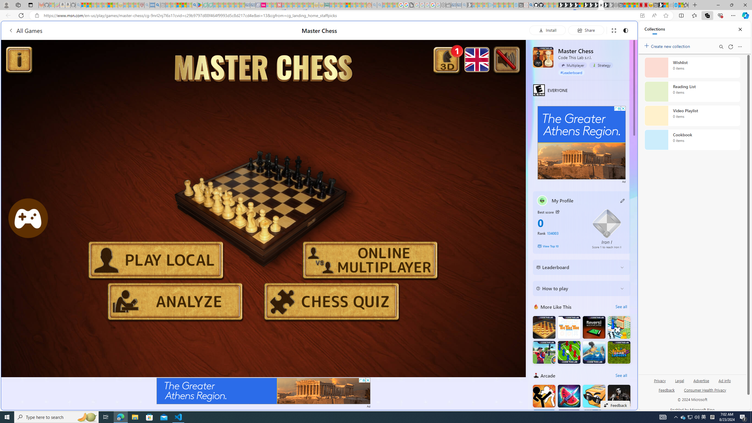 The height and width of the screenshot is (423, 752). Describe the element at coordinates (619, 396) in the screenshot. I see `Hunter Hitman` at that location.